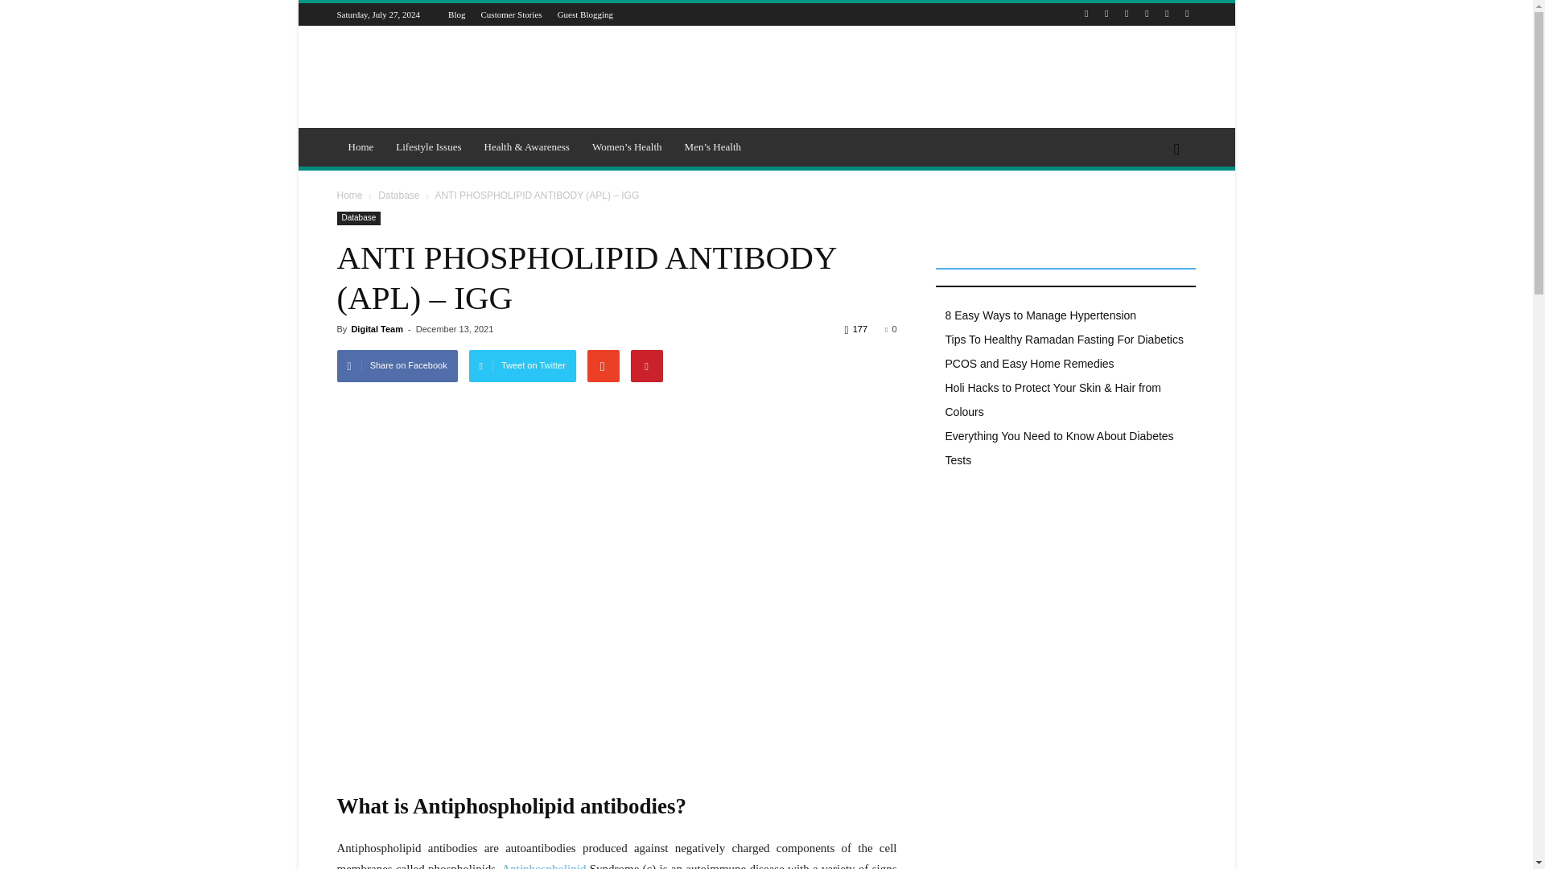 This screenshot has height=869, width=1545. What do you see at coordinates (400, 195) in the screenshot?
I see `View all posts in Database` at bounding box center [400, 195].